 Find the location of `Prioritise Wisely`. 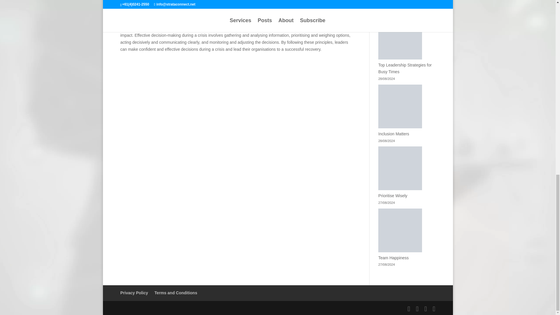

Prioritise Wisely is located at coordinates (393, 196).